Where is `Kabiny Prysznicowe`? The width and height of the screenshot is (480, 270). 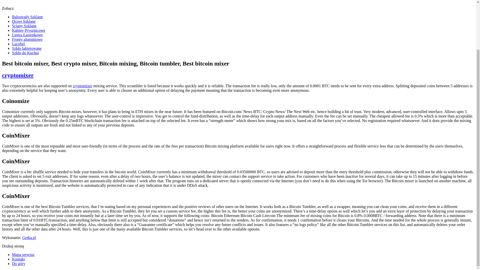
Kabiny Prysznicowe is located at coordinates (28, 30).